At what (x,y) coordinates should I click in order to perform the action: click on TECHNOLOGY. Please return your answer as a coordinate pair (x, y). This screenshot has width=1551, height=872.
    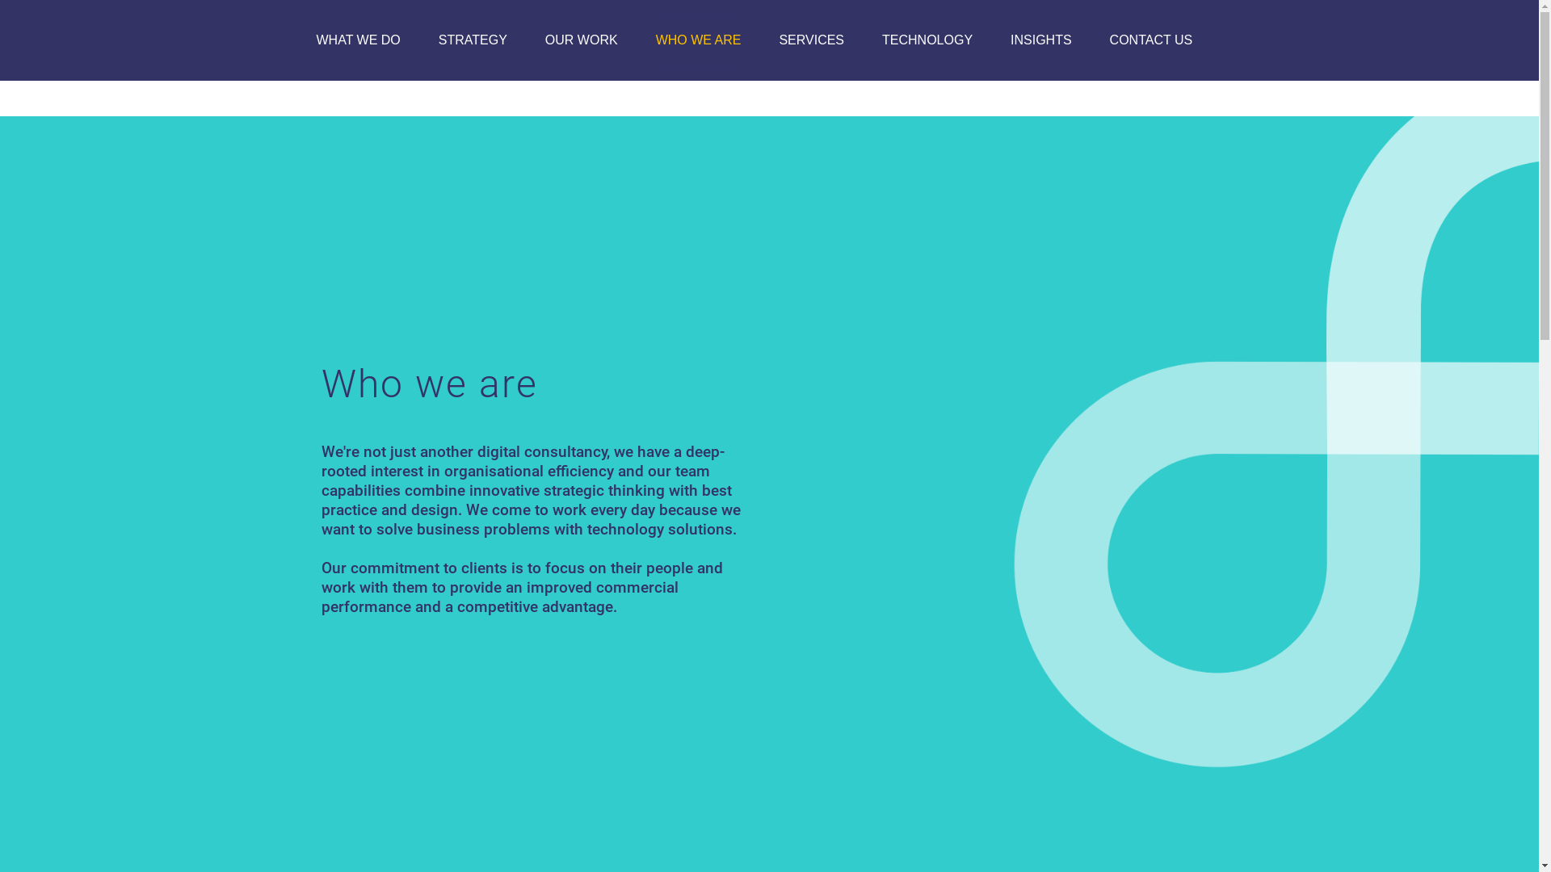
    Looking at the image, I should click on (927, 40).